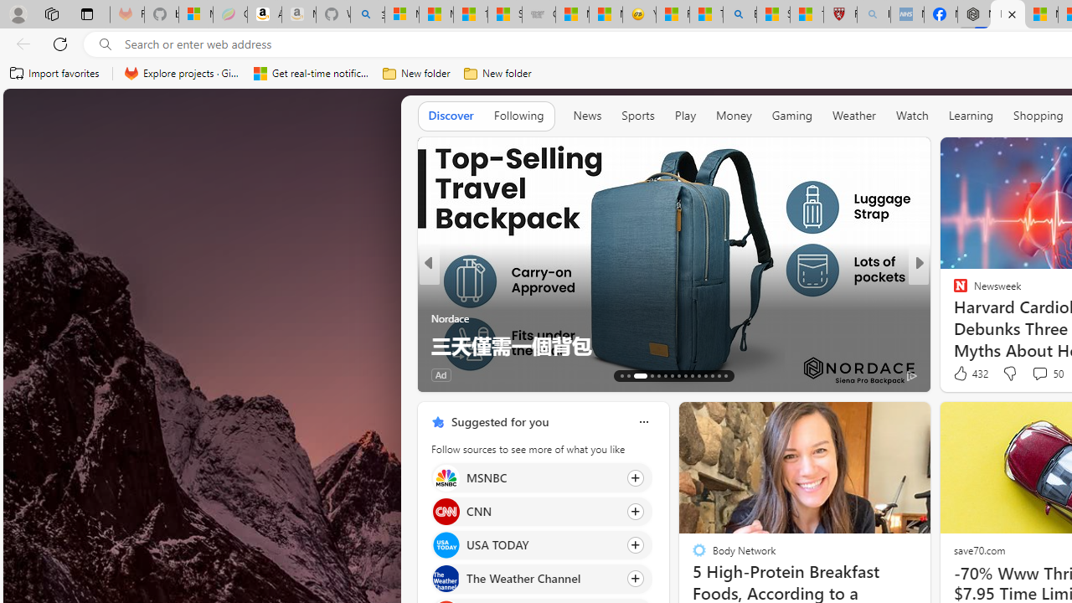 The height and width of the screenshot is (603, 1072). I want to click on 12 Popular Science Lies that Must be Corrected, so click(807, 15).